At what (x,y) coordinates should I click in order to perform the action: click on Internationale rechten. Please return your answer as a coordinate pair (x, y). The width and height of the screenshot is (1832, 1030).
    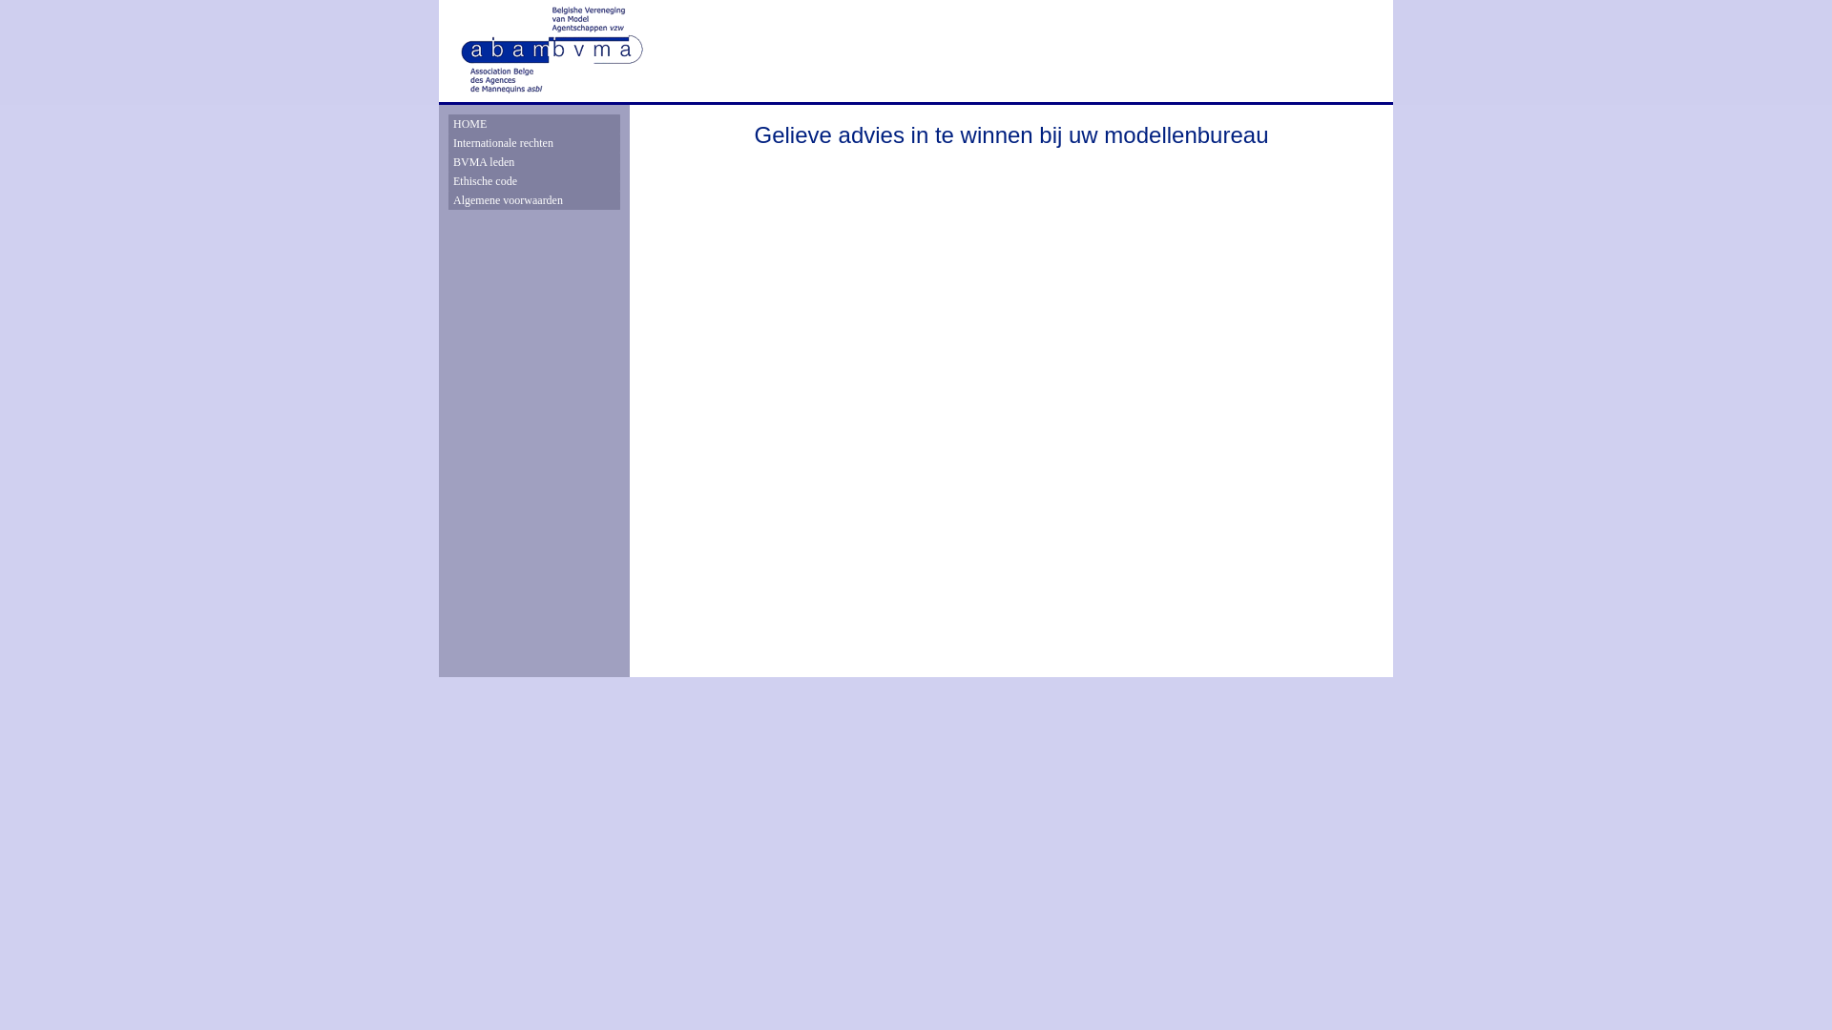
    Looking at the image, I should click on (534, 143).